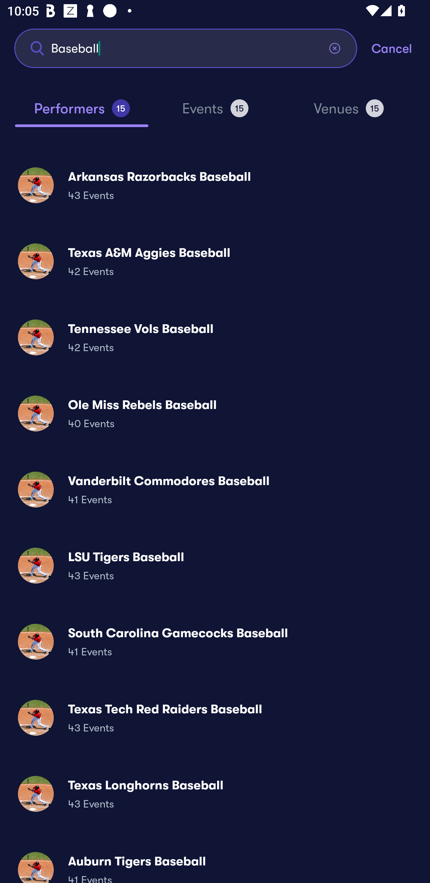 The height and width of the screenshot is (883, 430). What do you see at coordinates (215, 113) in the screenshot?
I see `Events 15` at bounding box center [215, 113].